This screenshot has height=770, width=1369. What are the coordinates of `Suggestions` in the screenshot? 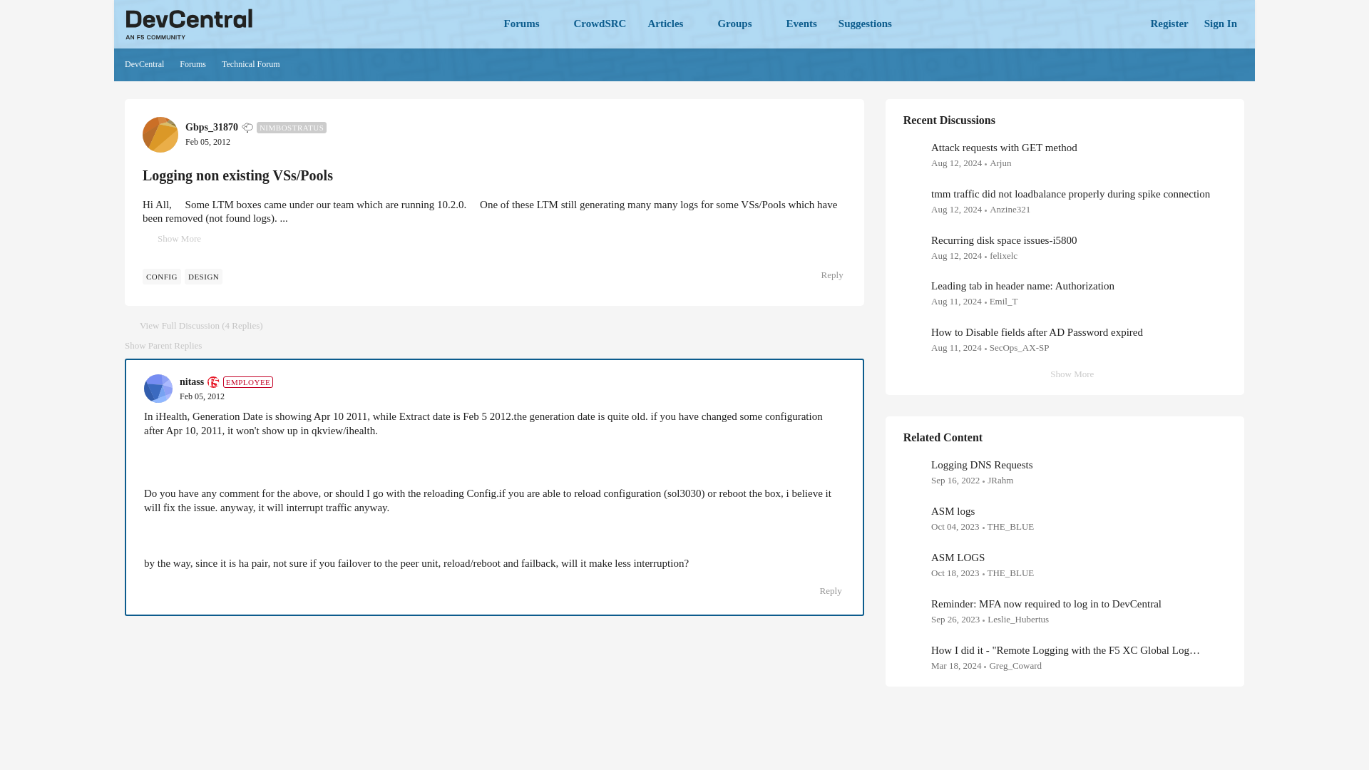 It's located at (865, 24).